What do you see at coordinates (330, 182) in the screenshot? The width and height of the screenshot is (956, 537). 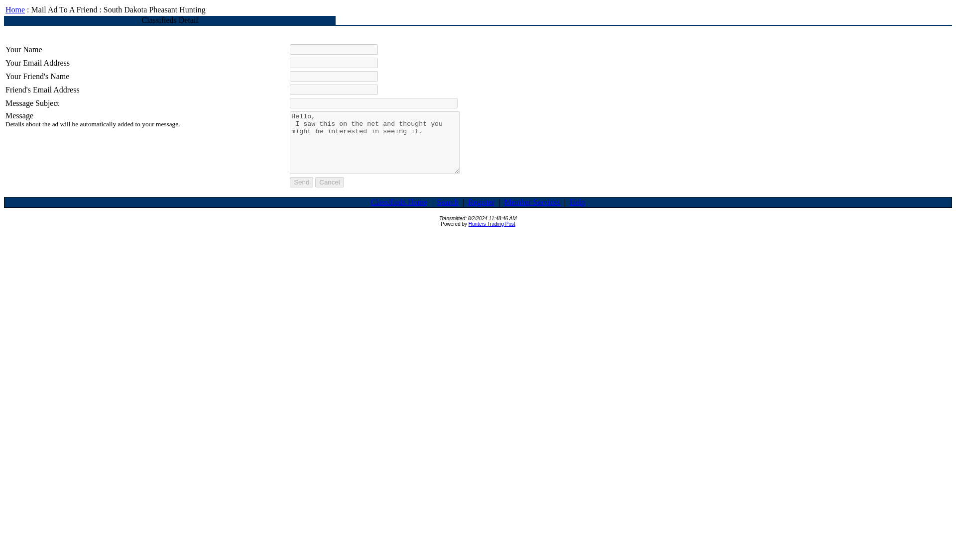 I see `Cancel` at bounding box center [330, 182].